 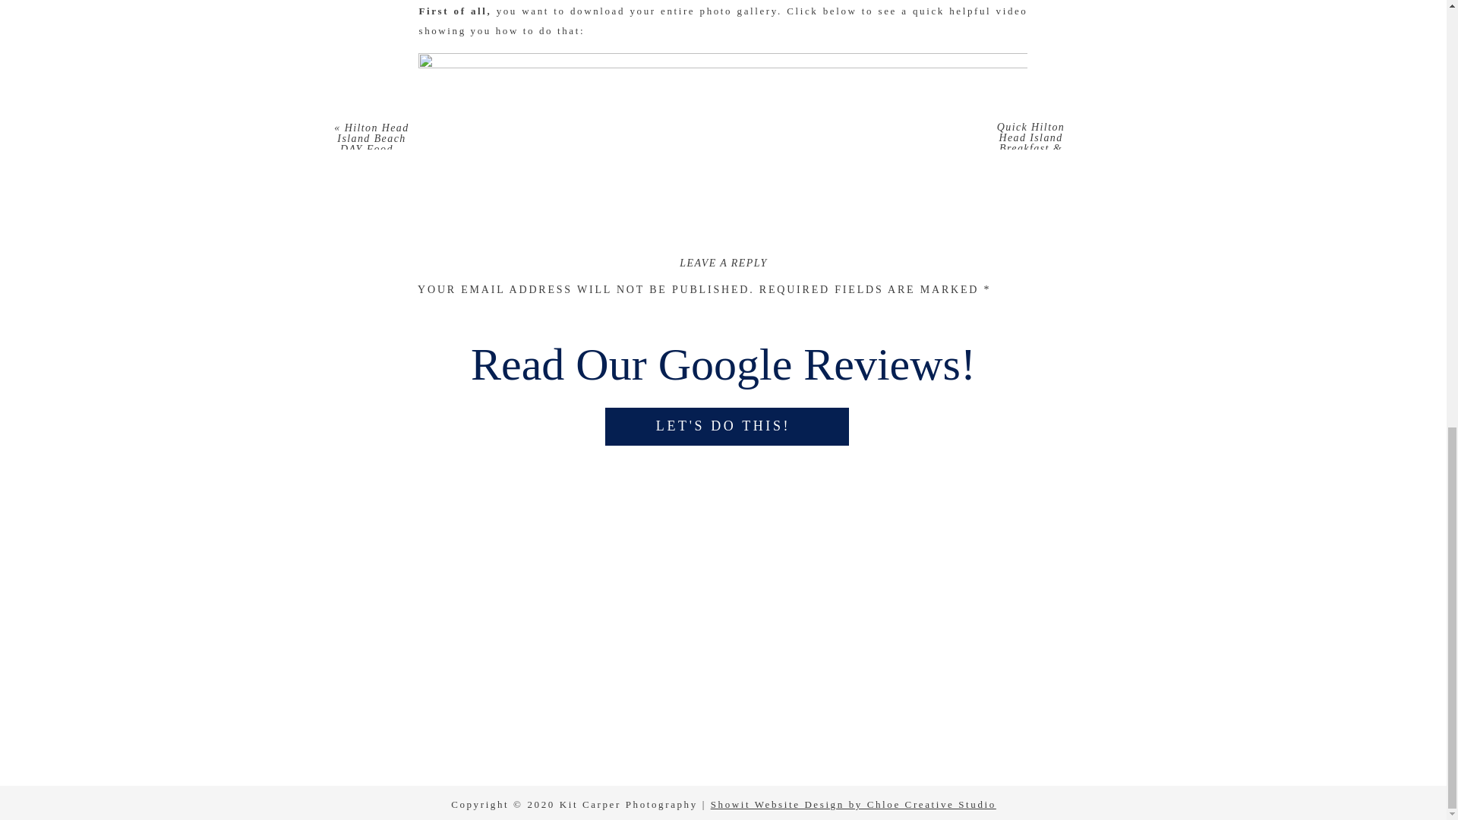 What do you see at coordinates (854, 804) in the screenshot?
I see `Showit Website Design by Chloe Creative Studio` at bounding box center [854, 804].